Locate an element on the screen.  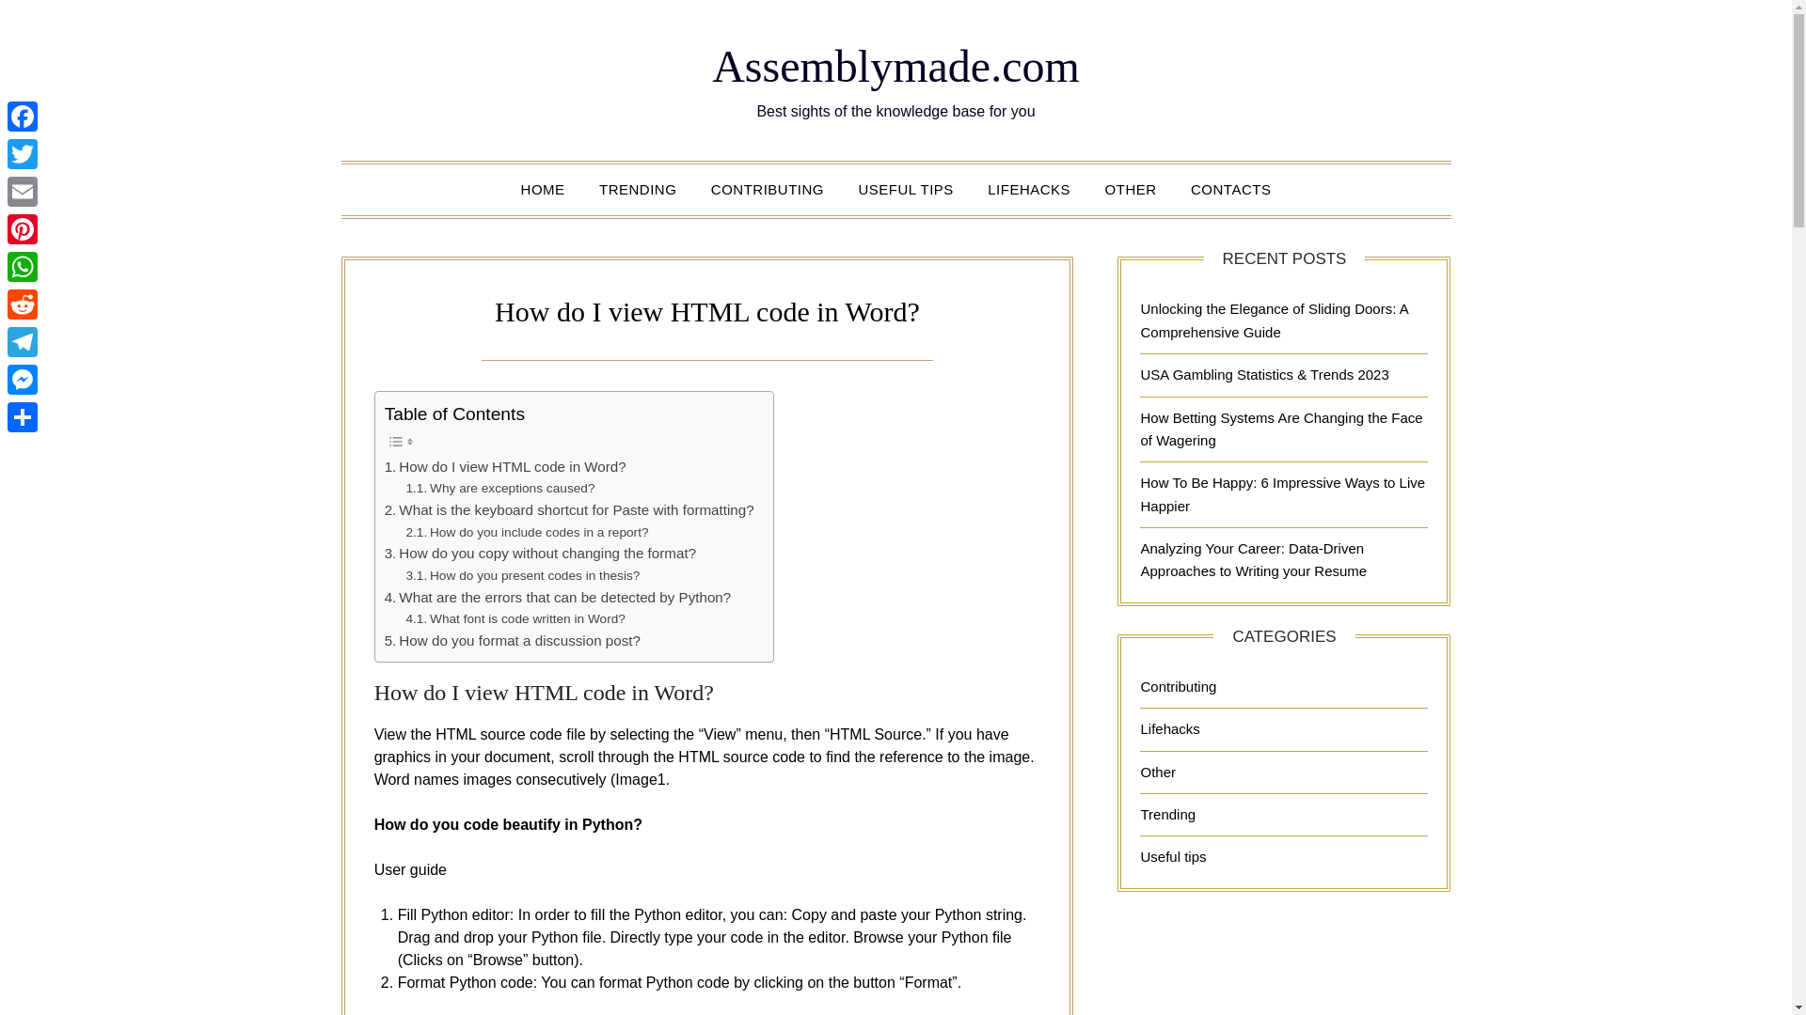
Trending is located at coordinates (1167, 814).